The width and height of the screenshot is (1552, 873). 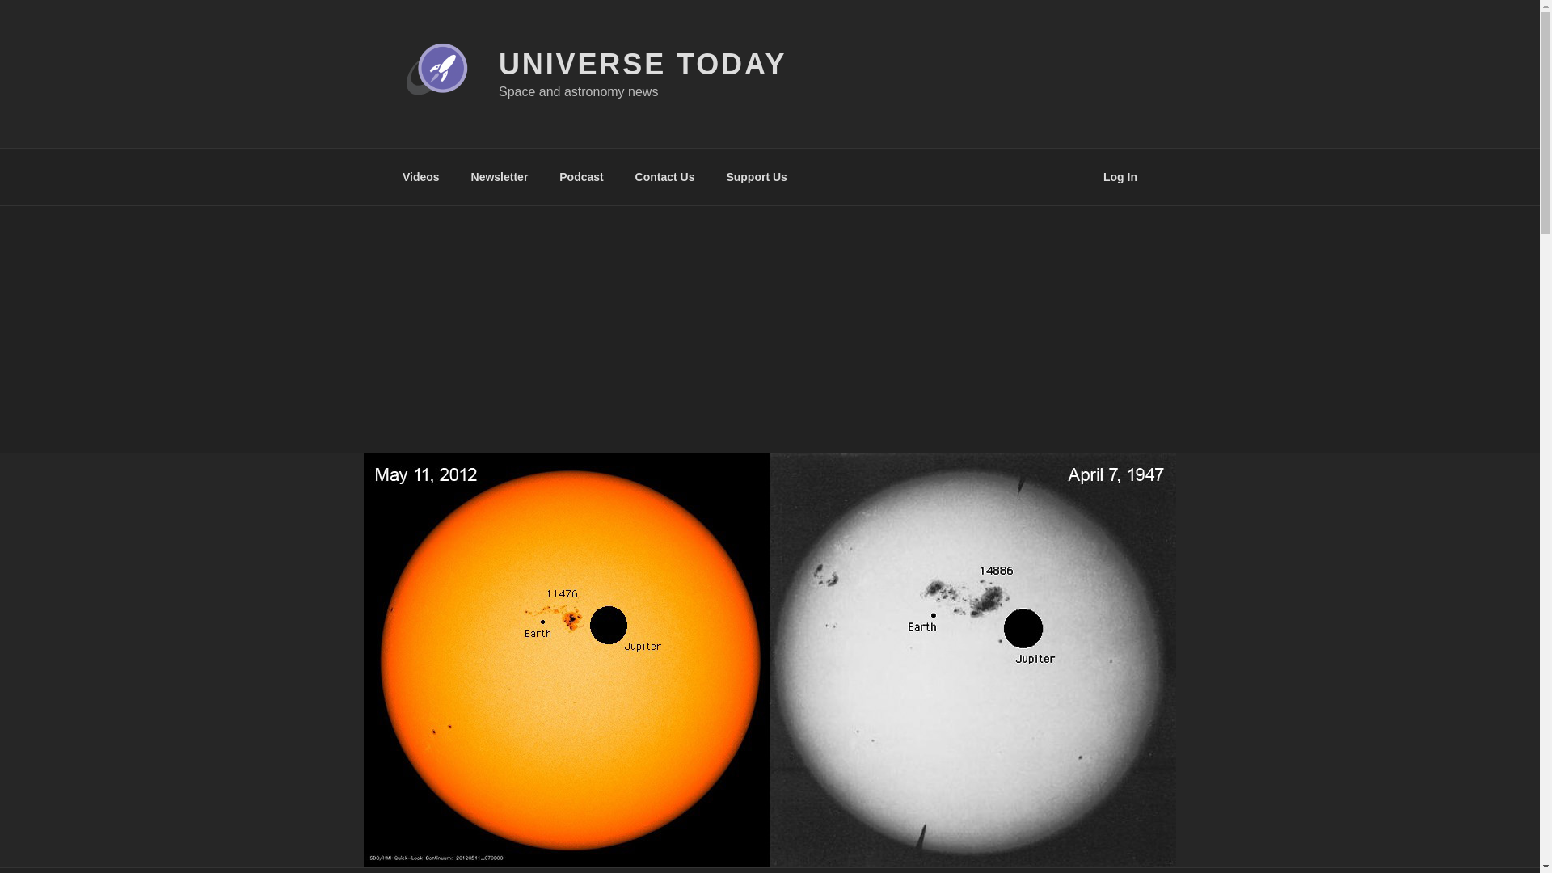 What do you see at coordinates (499, 176) in the screenshot?
I see `Newsletter` at bounding box center [499, 176].